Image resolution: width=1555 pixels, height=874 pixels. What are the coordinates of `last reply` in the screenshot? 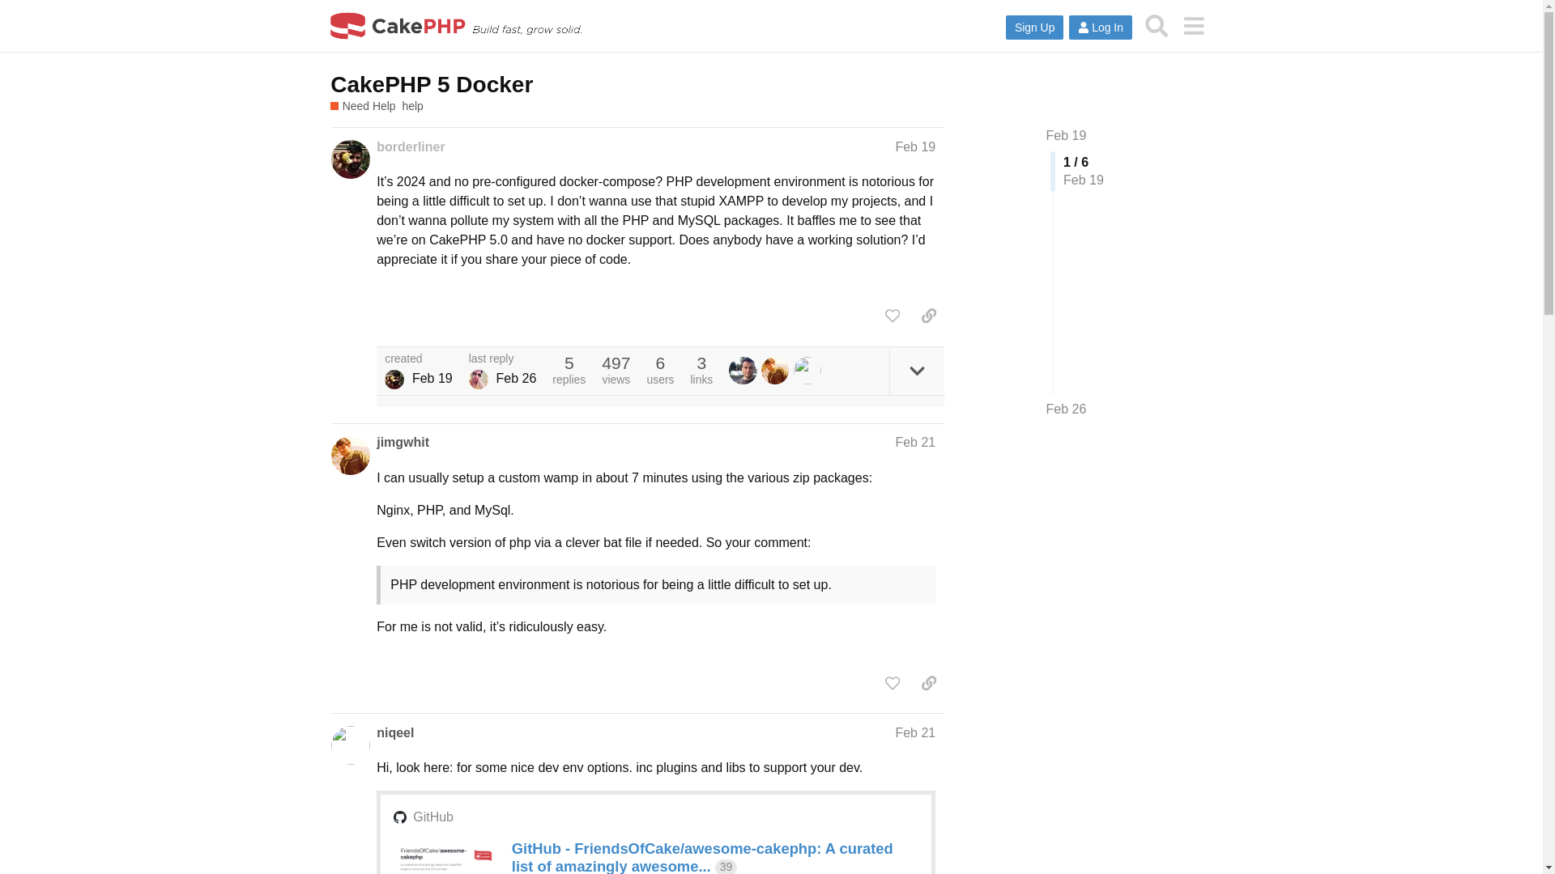 It's located at (502, 359).